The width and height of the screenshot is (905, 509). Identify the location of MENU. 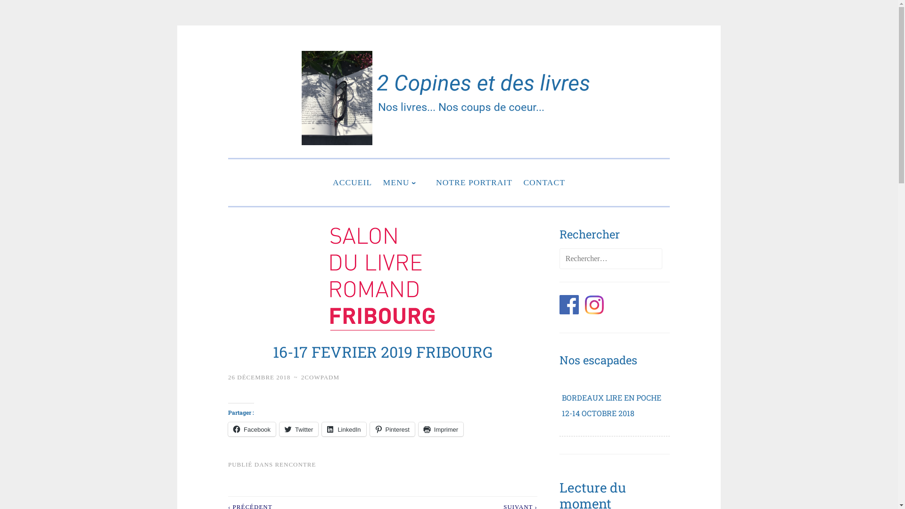
(404, 183).